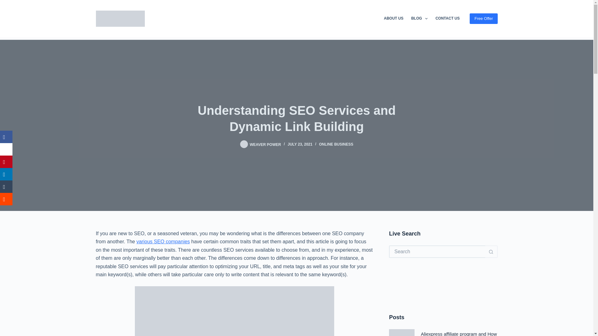 Image resolution: width=598 pixels, height=336 pixels. Describe the element at coordinates (483, 19) in the screenshot. I see `Free Offer` at that location.